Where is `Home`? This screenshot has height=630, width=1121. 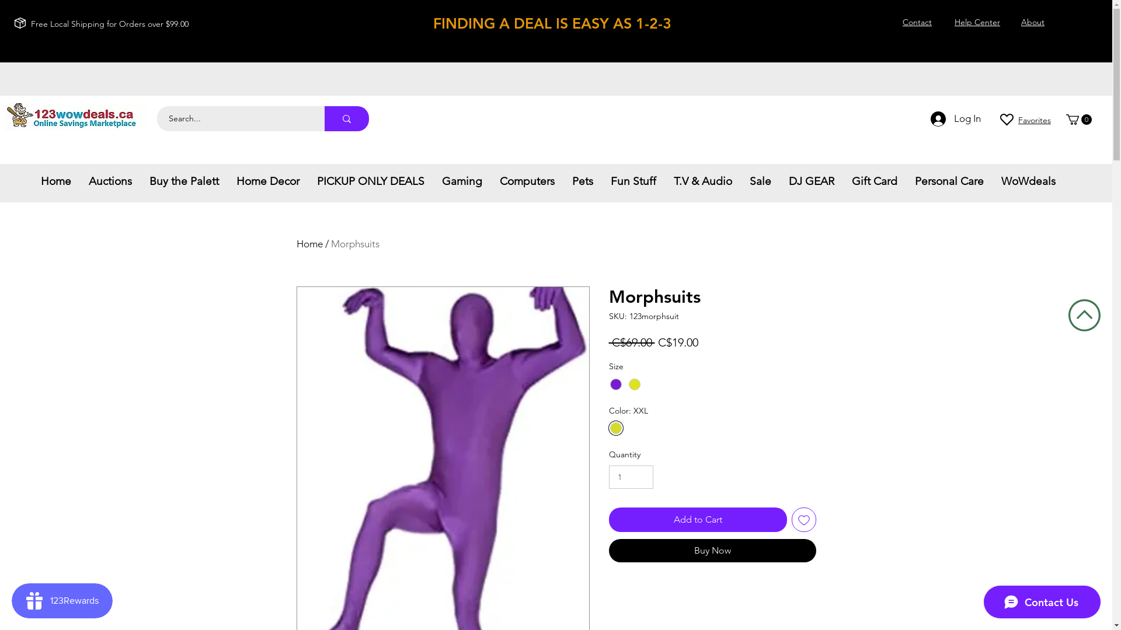 Home is located at coordinates (309, 244).